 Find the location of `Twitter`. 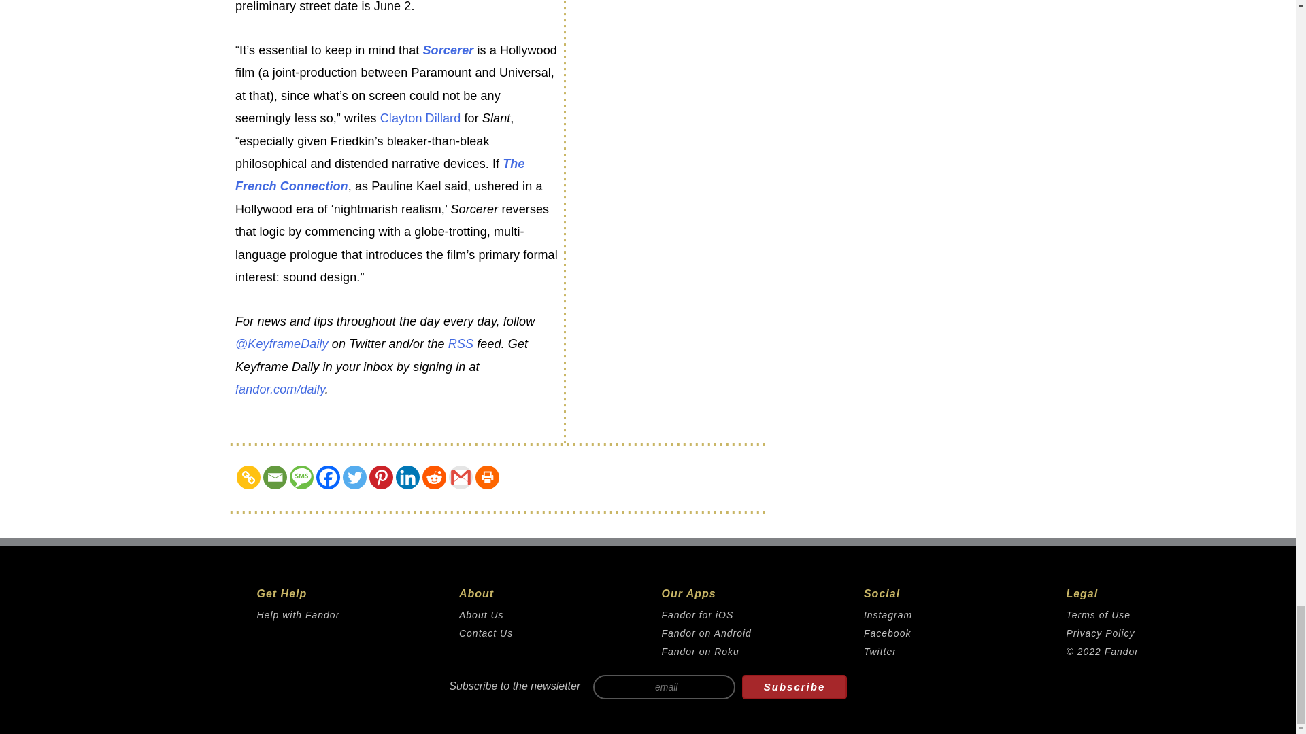

Twitter is located at coordinates (354, 477).